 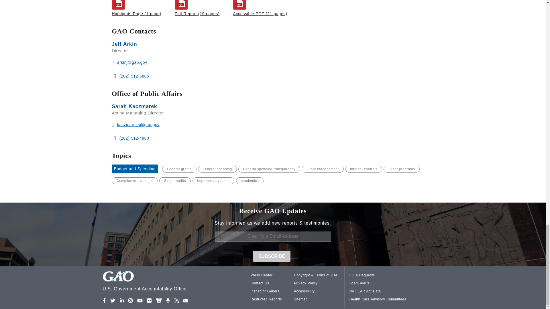 I want to click on Sarah Kaczmarek, so click(x=134, y=106).